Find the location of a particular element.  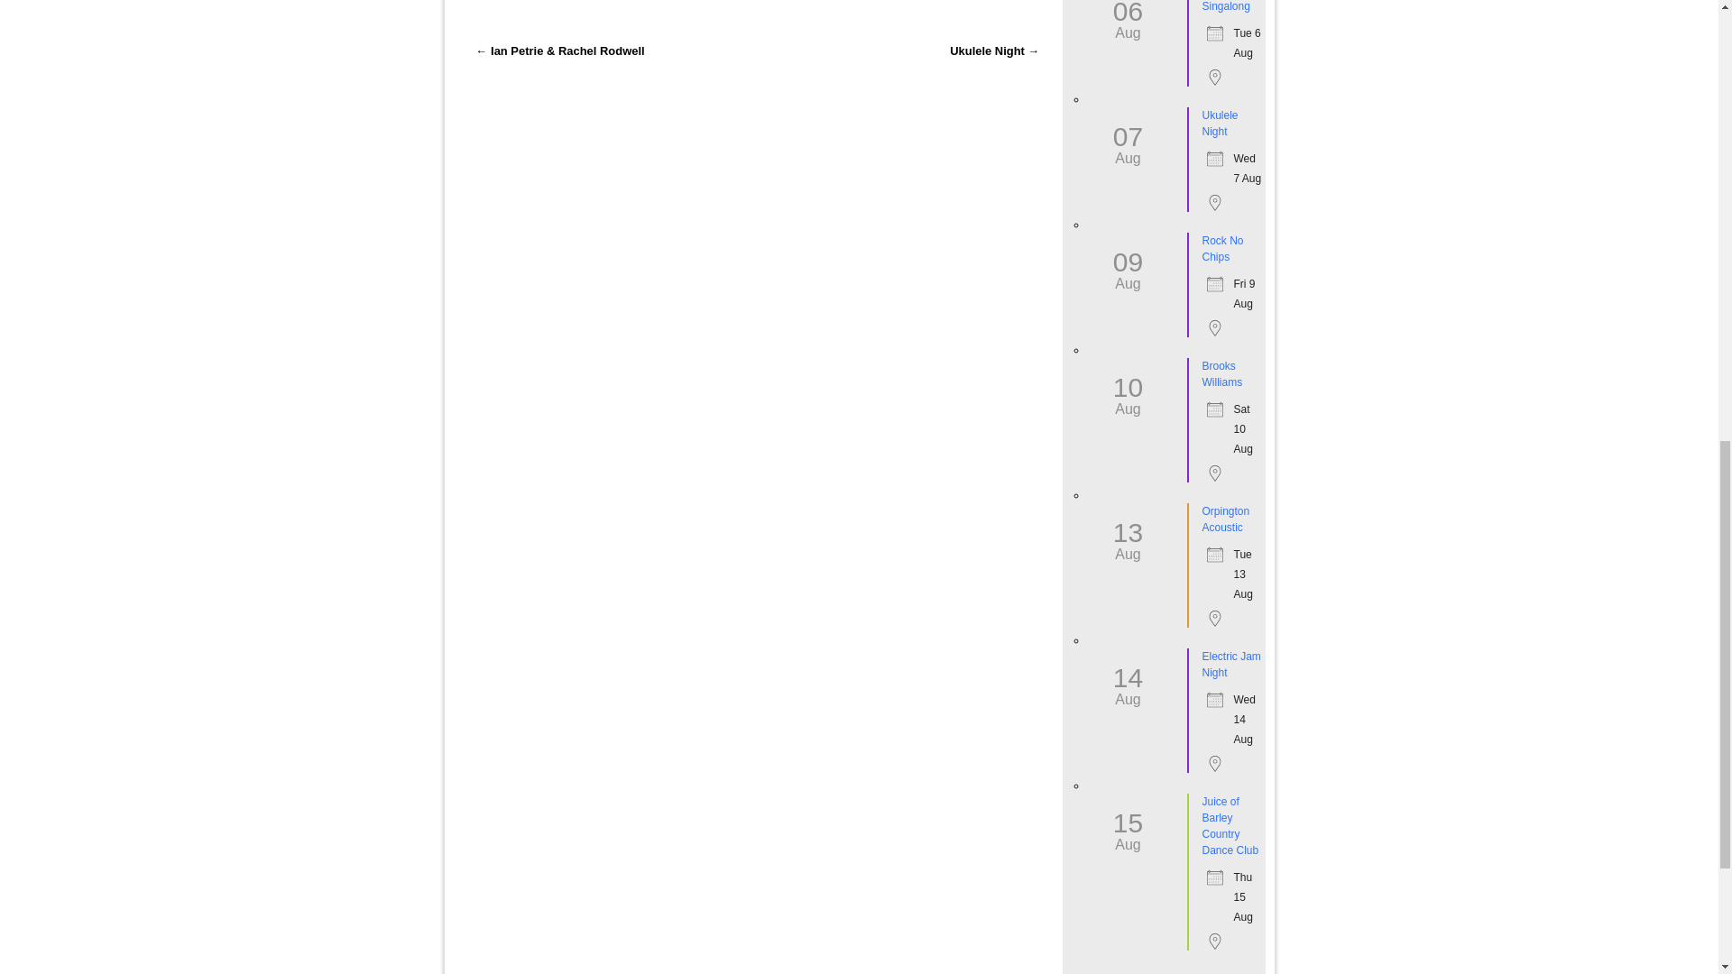

Informal Singalong is located at coordinates (1225, 6).